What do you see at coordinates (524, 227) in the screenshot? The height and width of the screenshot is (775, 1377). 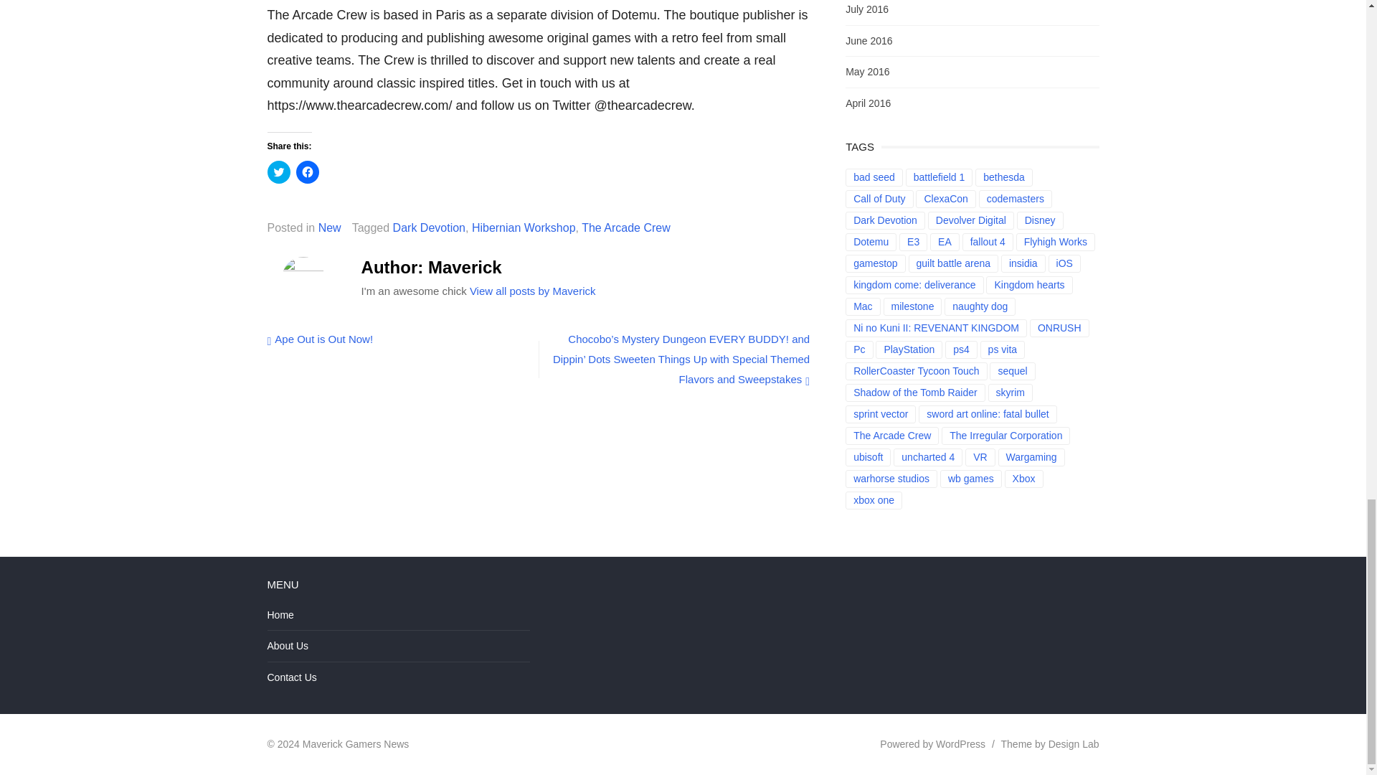 I see `Hibernian Workshop` at bounding box center [524, 227].